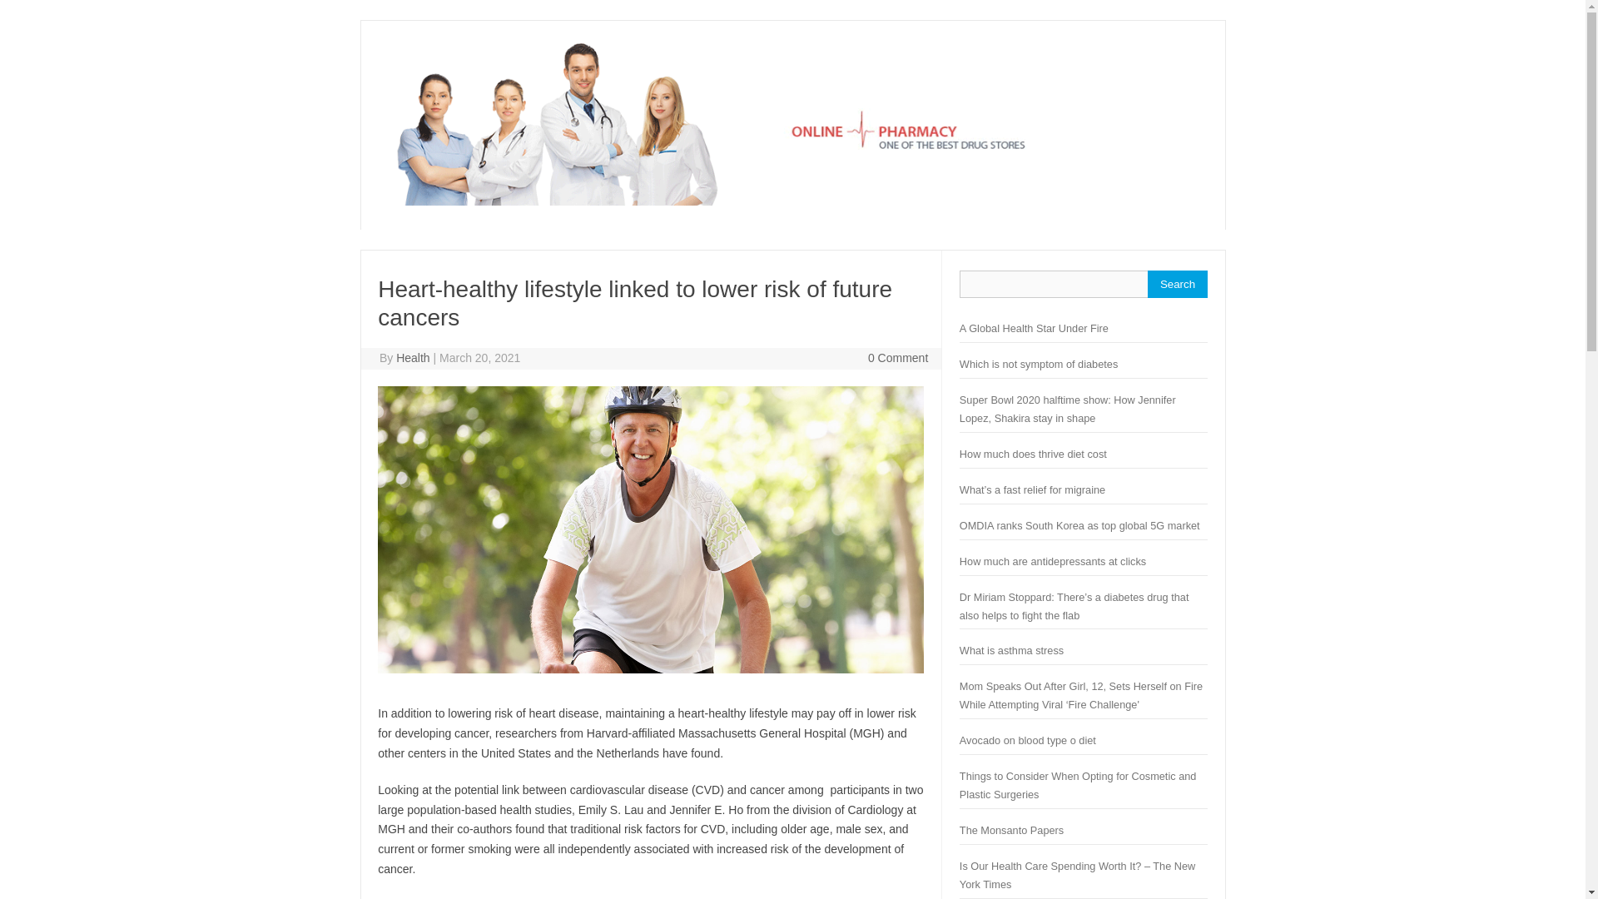  I want to click on OMDIA ranks South Korea as top global 5G market, so click(1079, 526).